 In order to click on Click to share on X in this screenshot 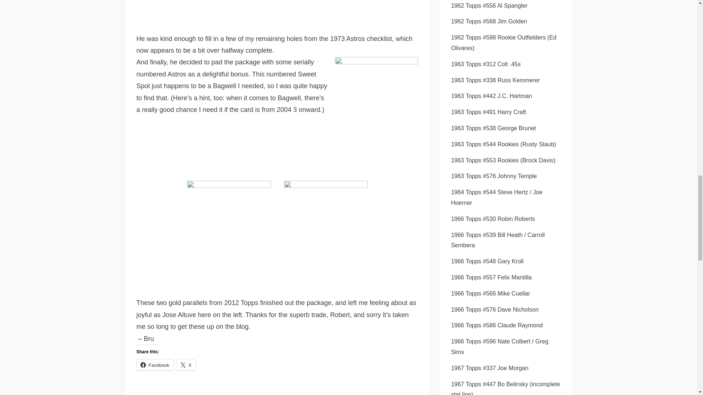, I will do `click(186, 365)`.